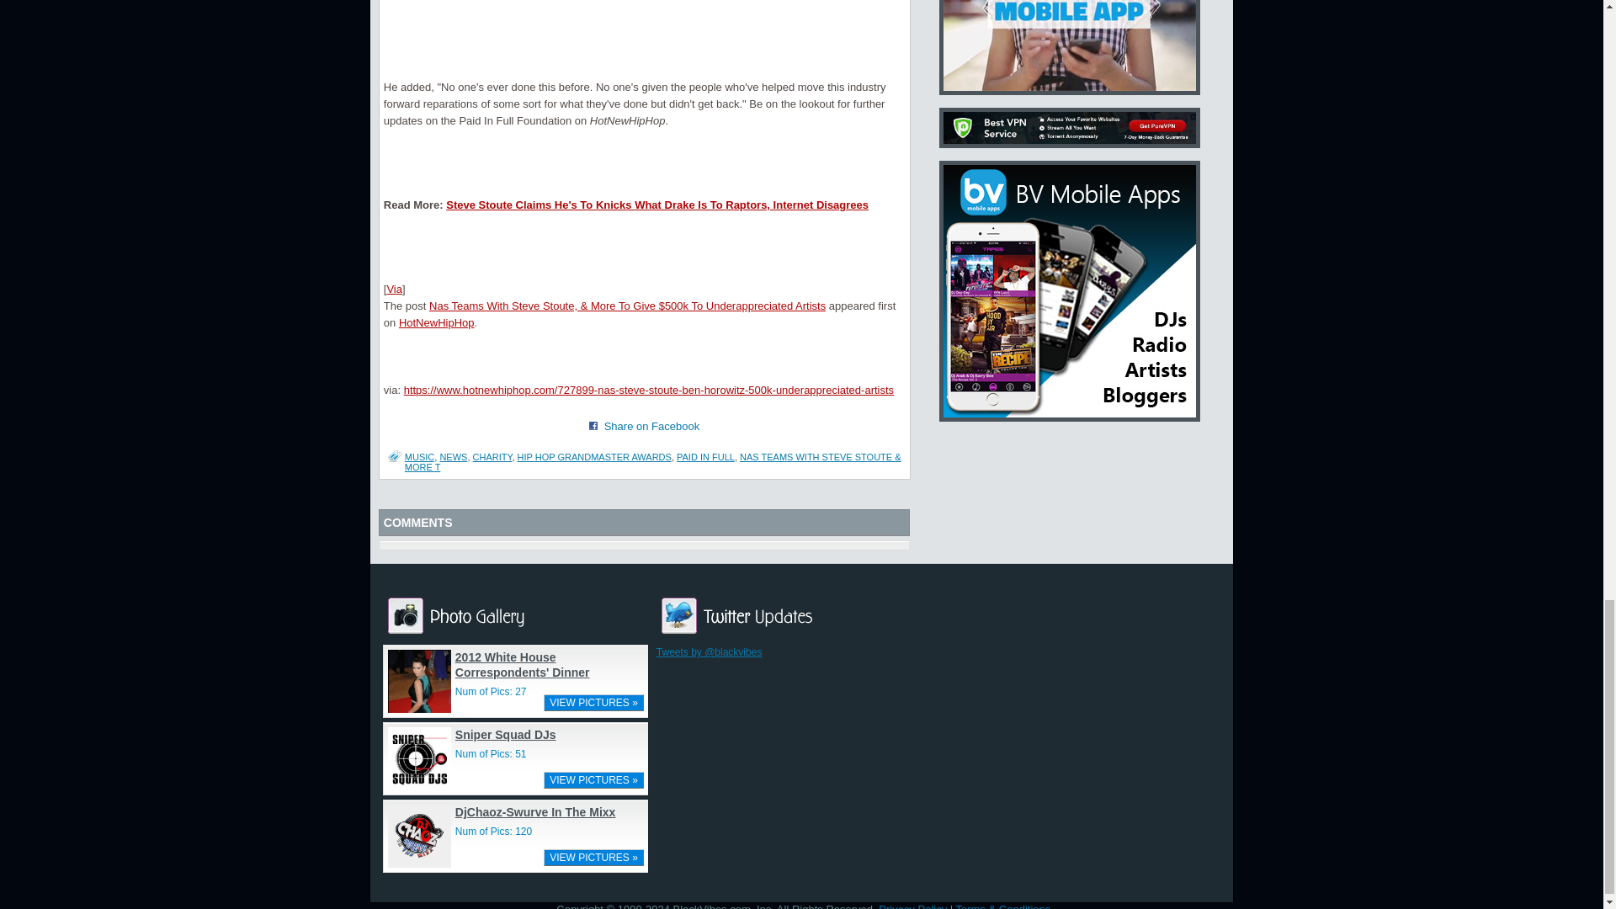 The height and width of the screenshot is (909, 1616). Describe the element at coordinates (453, 456) in the screenshot. I see `NEWS` at that location.